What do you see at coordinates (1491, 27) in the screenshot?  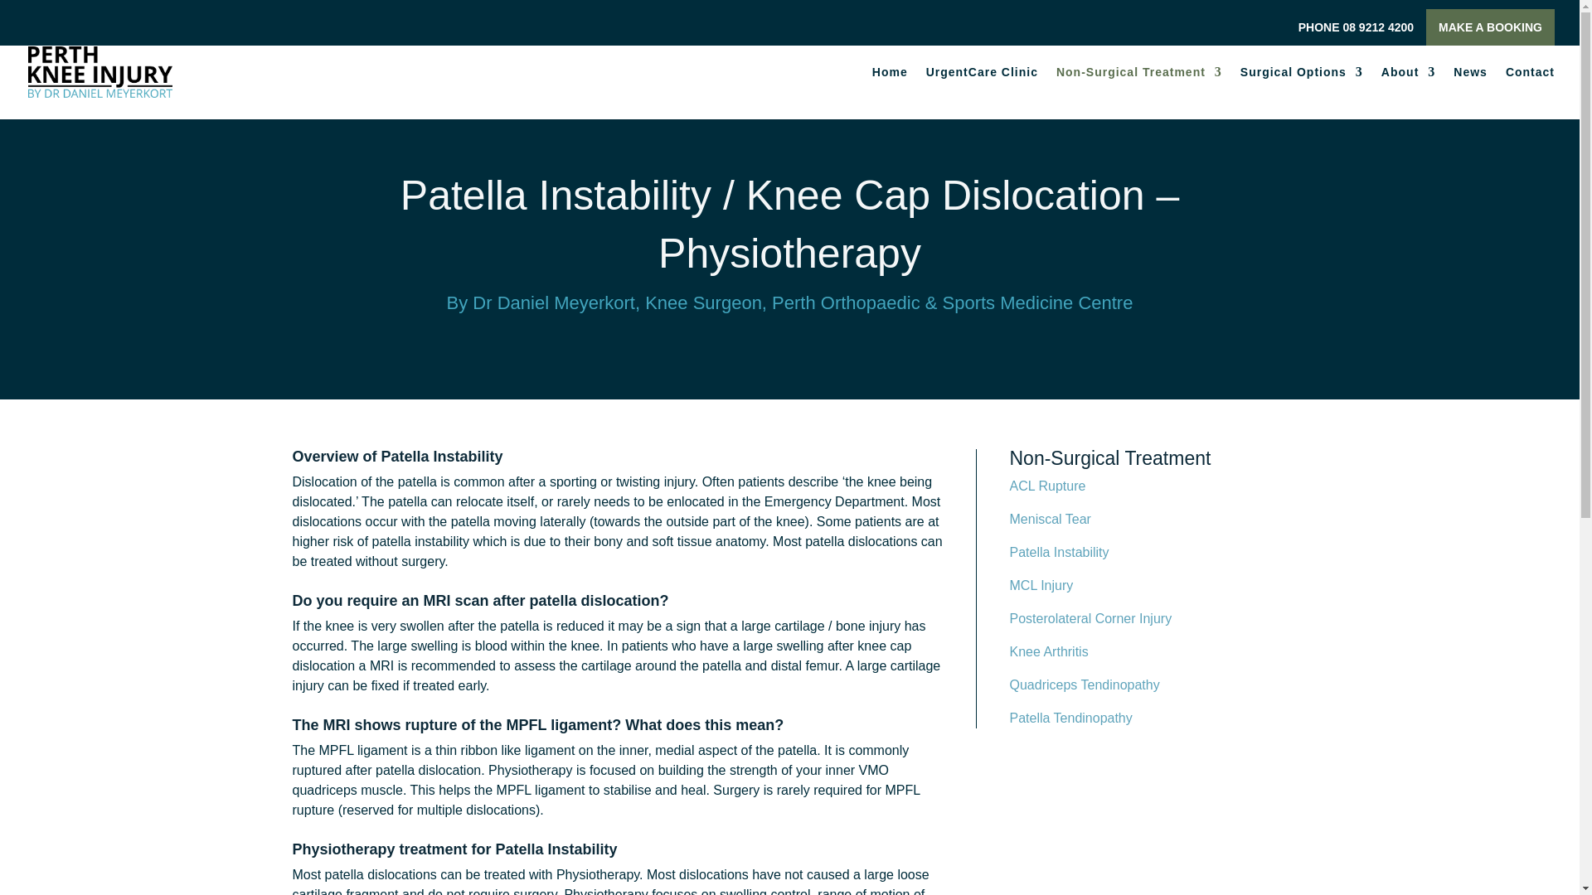 I see `MAKE A BOOKING` at bounding box center [1491, 27].